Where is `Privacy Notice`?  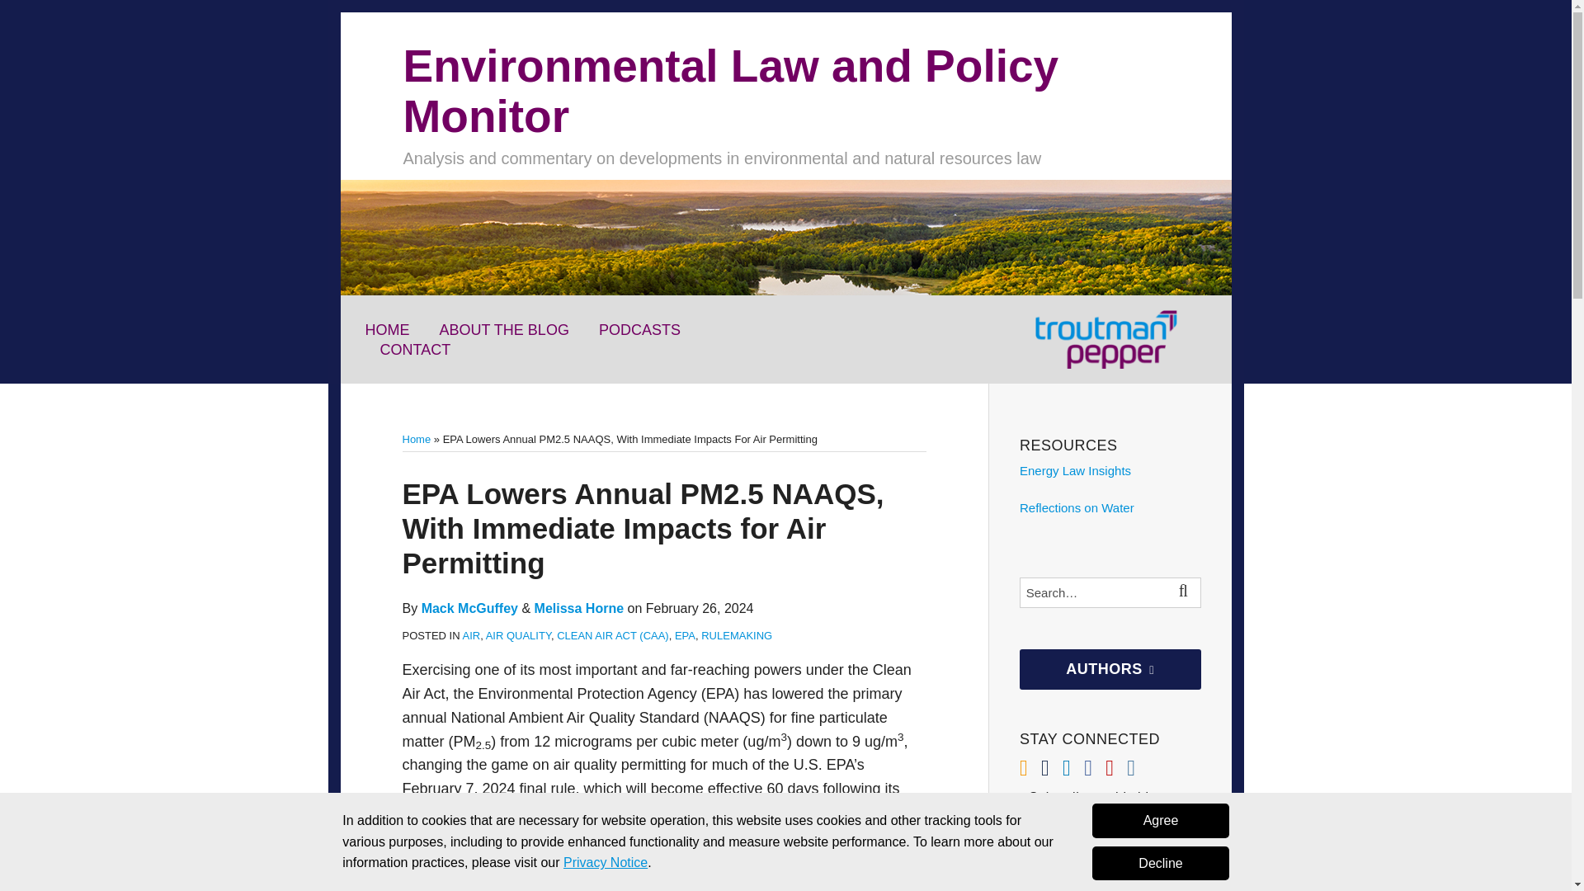 Privacy Notice is located at coordinates (606, 862).